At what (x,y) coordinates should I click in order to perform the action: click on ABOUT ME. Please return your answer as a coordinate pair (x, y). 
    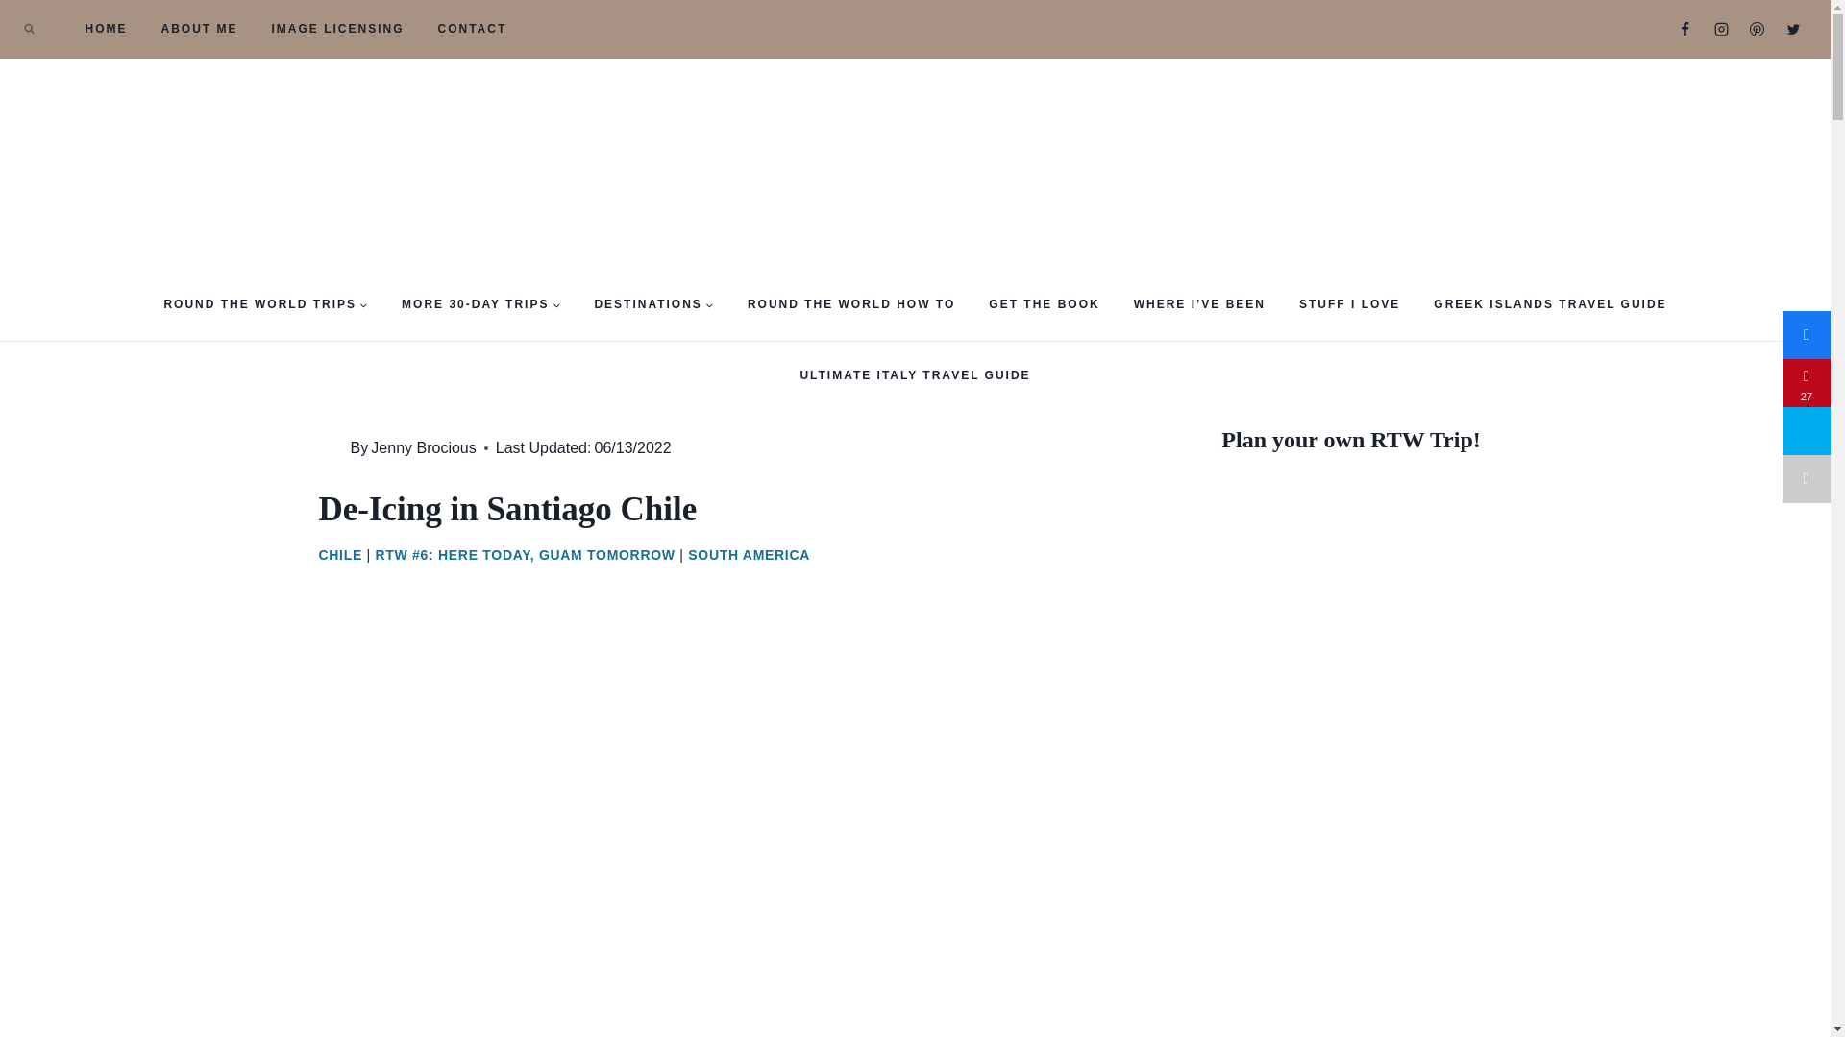
    Looking at the image, I should click on (198, 29).